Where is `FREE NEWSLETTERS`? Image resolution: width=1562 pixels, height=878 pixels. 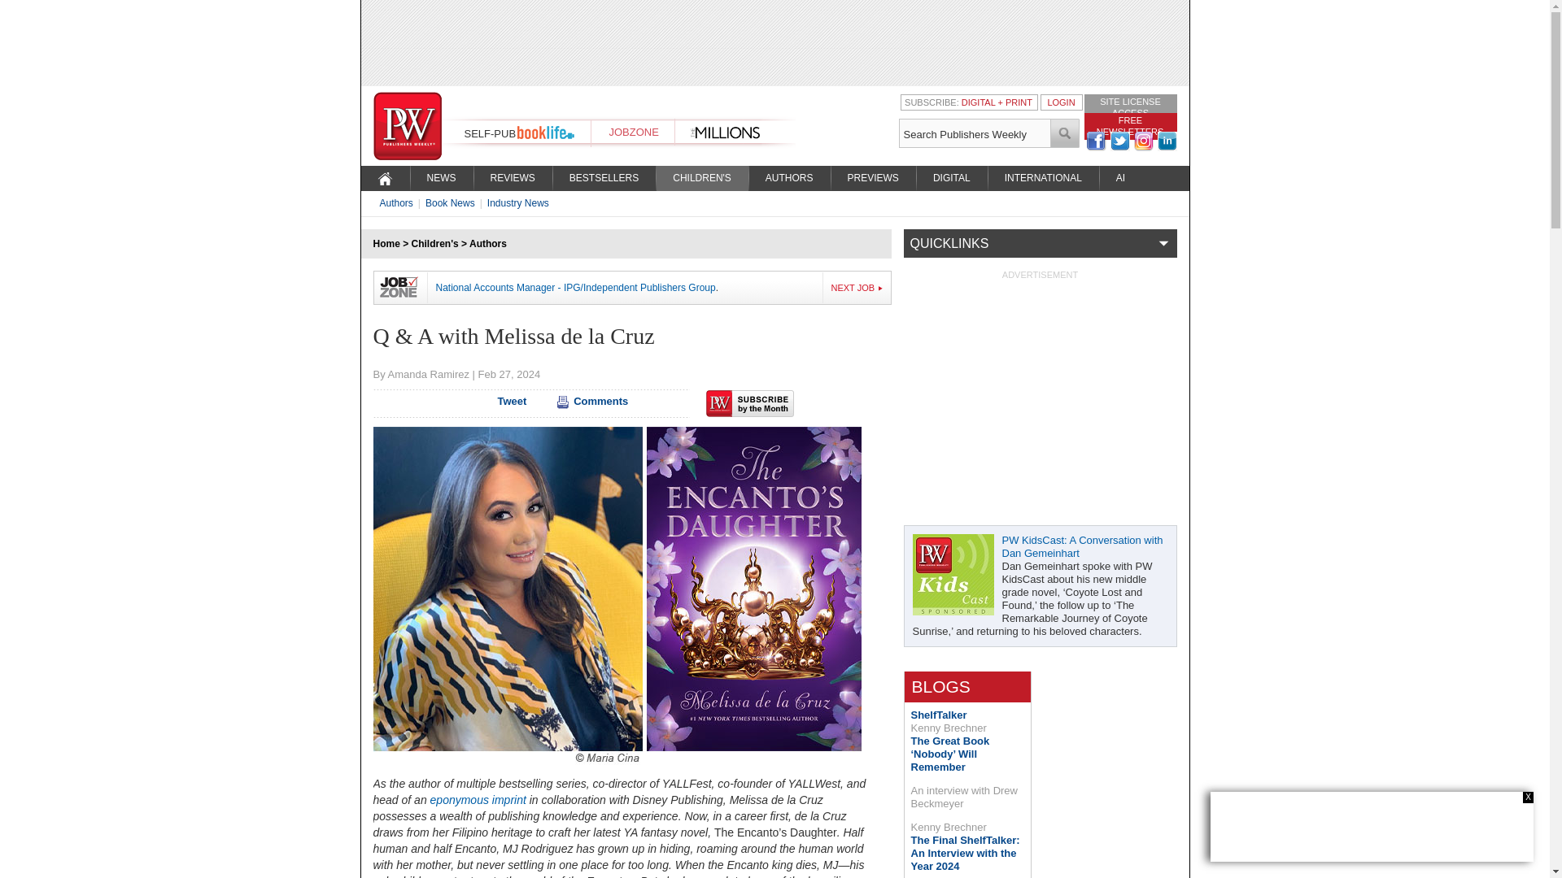
FREE NEWSLETTERS is located at coordinates (1129, 125).